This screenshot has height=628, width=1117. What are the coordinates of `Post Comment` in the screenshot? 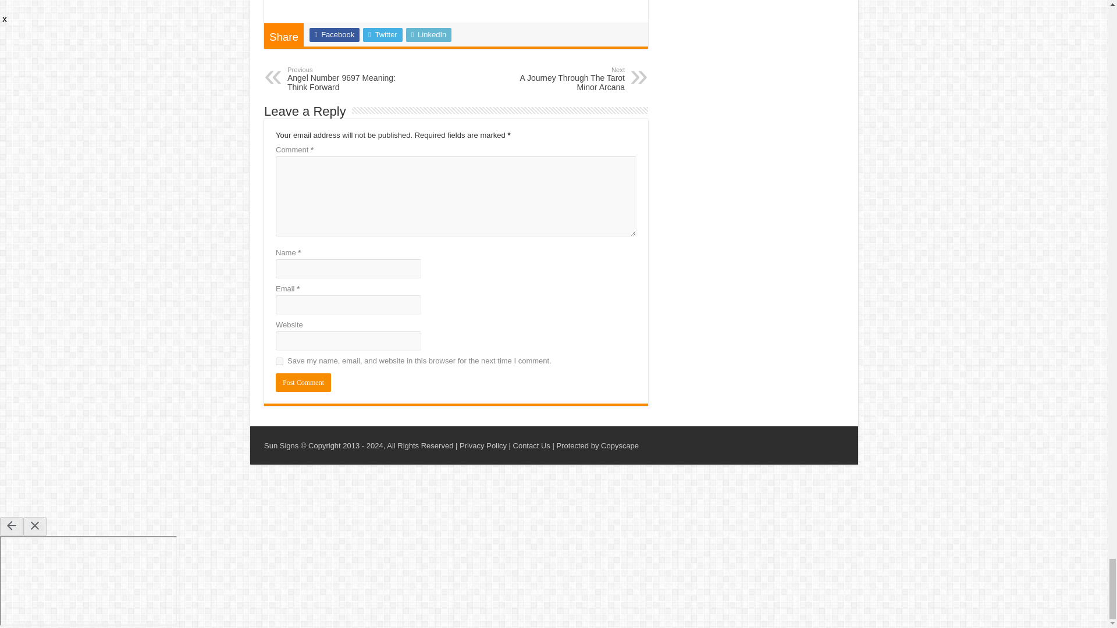 It's located at (303, 382).